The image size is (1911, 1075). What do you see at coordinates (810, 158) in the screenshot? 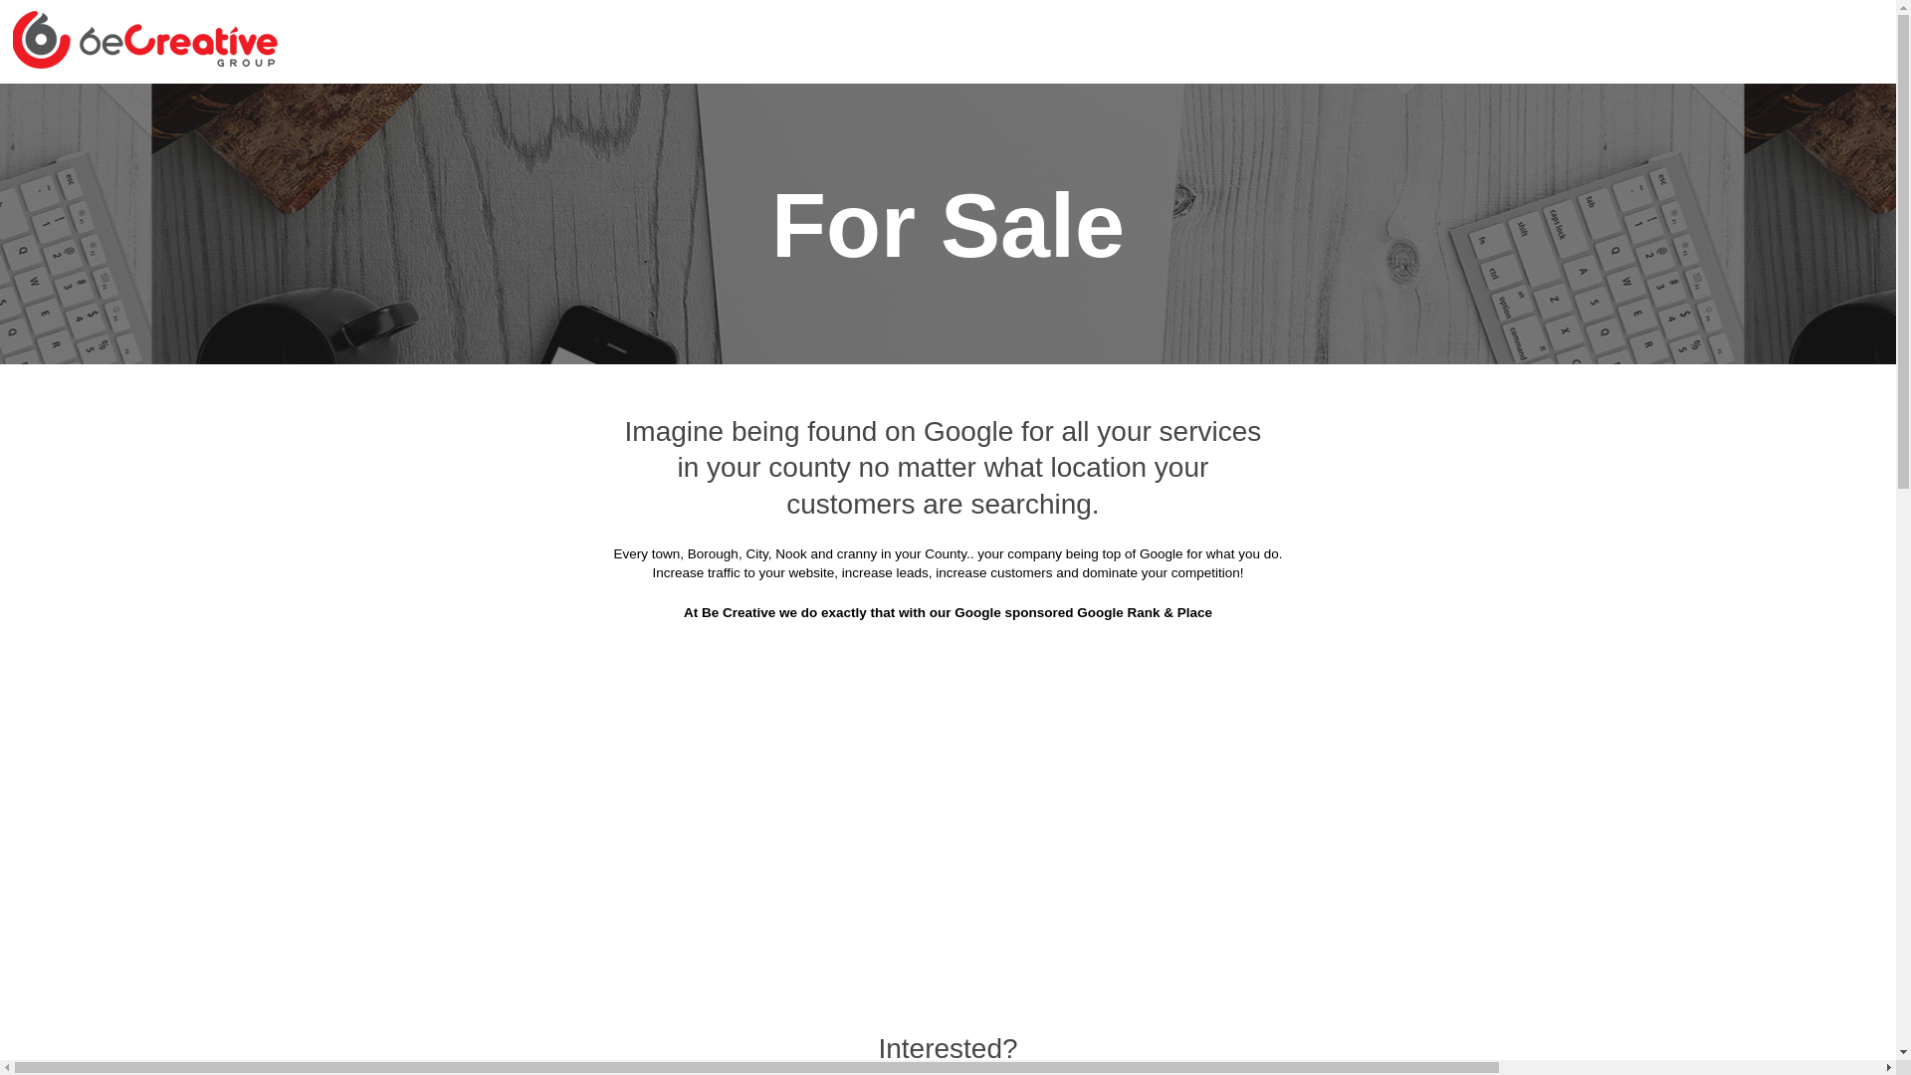
I see `Aggregate Suppliers Bideford Devon` at bounding box center [810, 158].